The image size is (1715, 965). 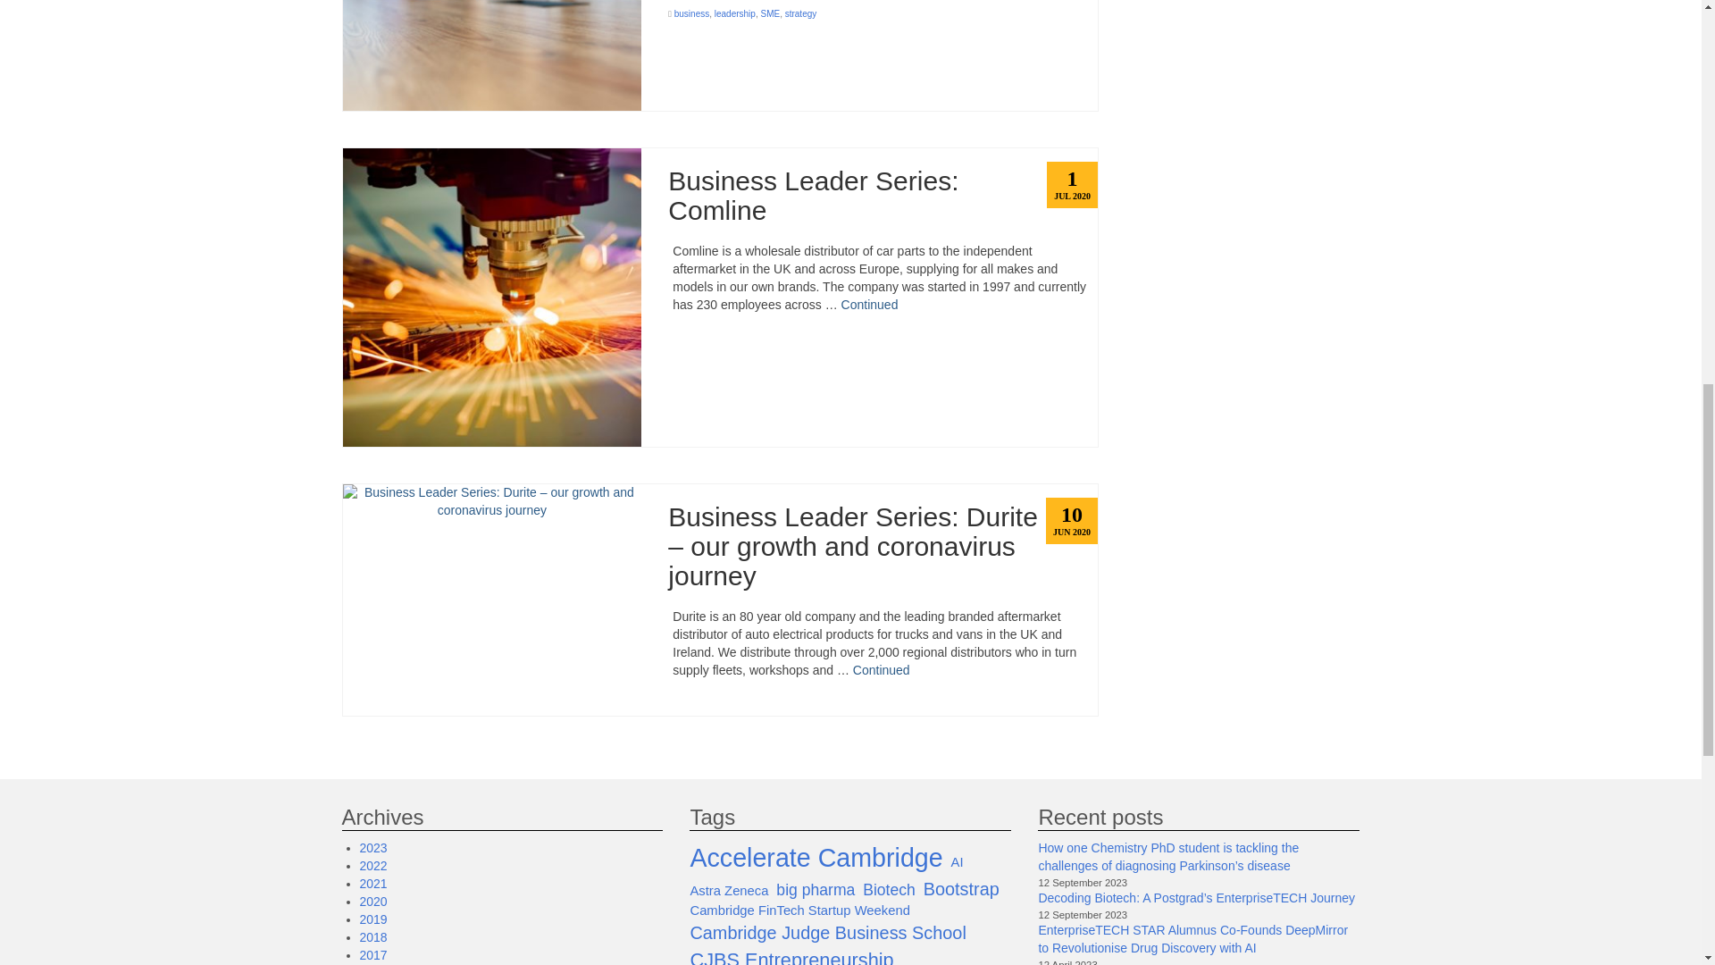 I want to click on 2017, so click(x=372, y=954).